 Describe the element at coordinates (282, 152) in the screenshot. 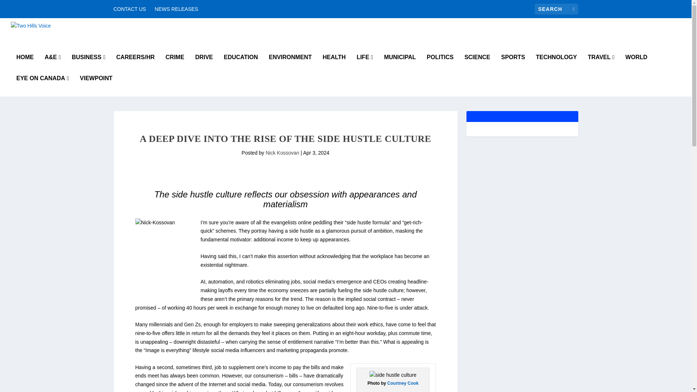

I see `Posts by Nick Kossovan` at that location.